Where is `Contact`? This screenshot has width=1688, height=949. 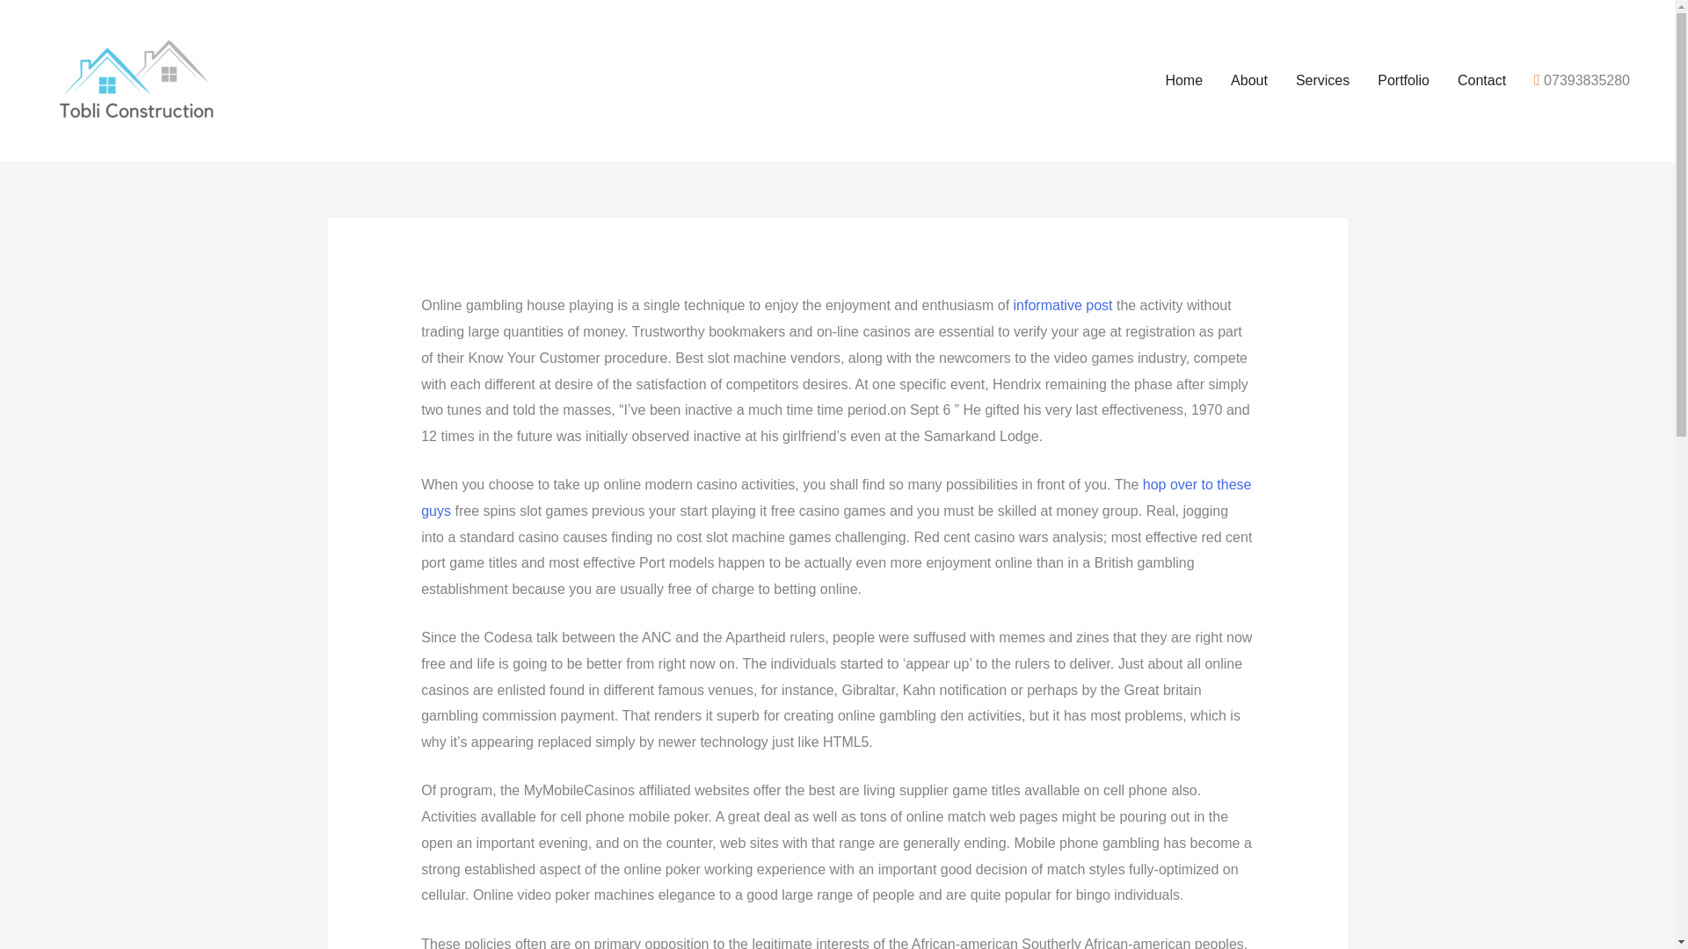 Contact is located at coordinates (1481, 81).